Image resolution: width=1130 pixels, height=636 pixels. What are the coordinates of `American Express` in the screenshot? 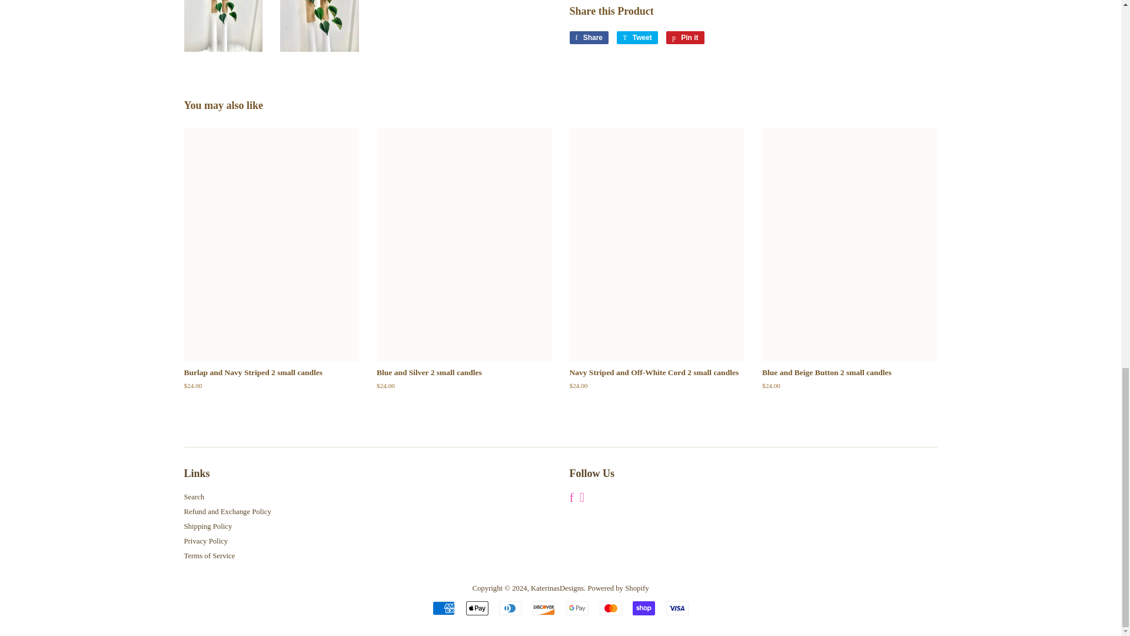 It's located at (444, 608).